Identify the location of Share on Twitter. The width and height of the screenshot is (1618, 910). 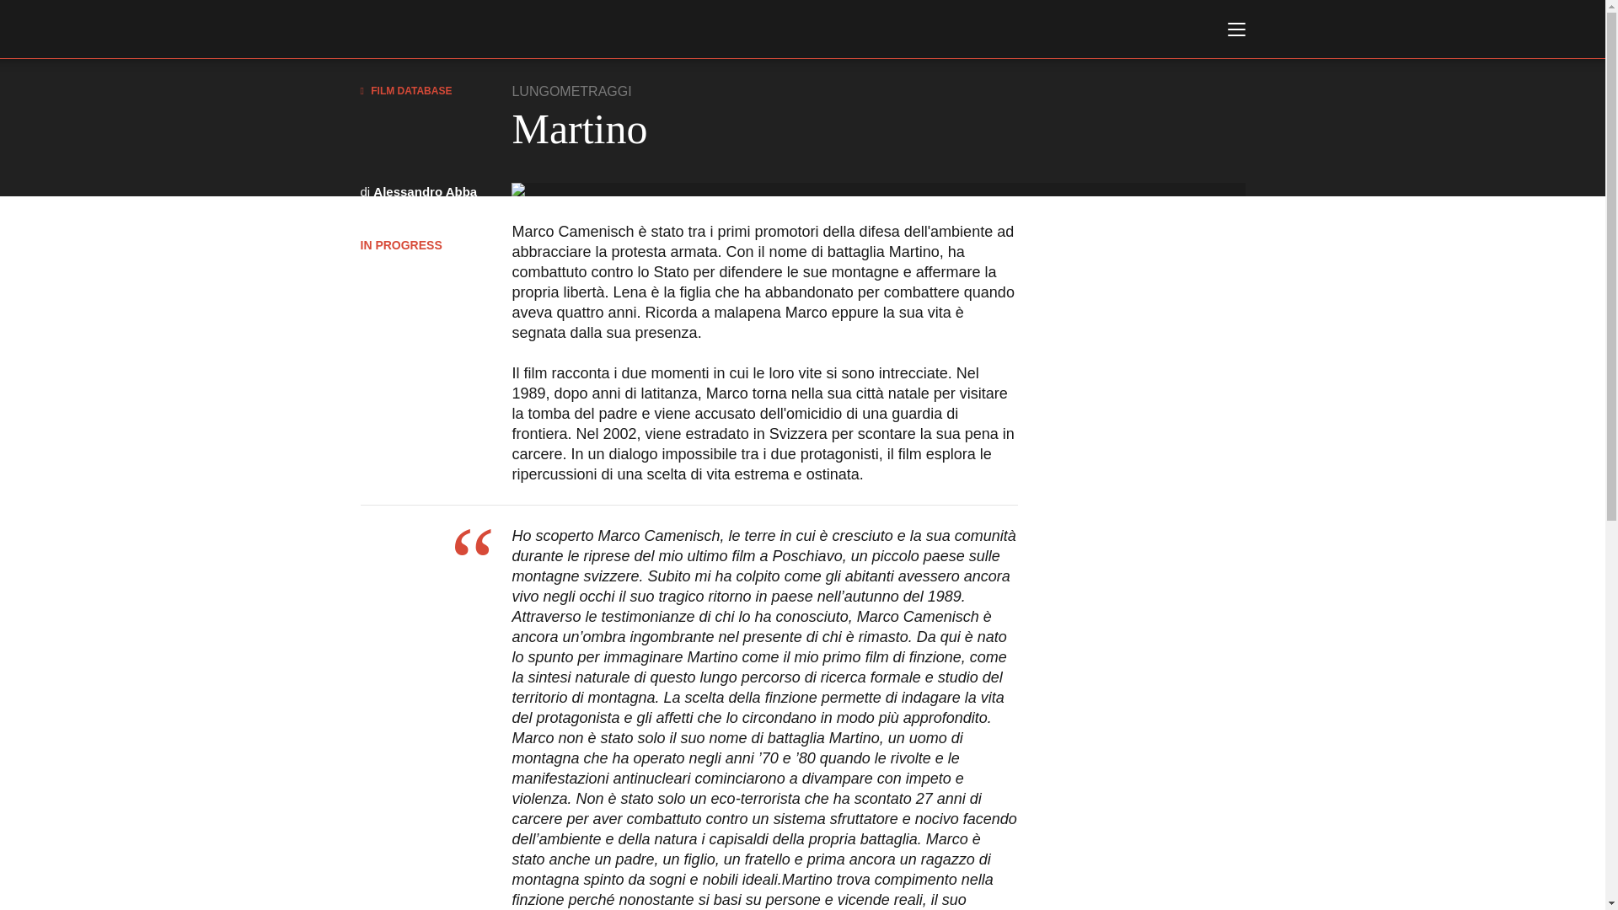
(417, 309).